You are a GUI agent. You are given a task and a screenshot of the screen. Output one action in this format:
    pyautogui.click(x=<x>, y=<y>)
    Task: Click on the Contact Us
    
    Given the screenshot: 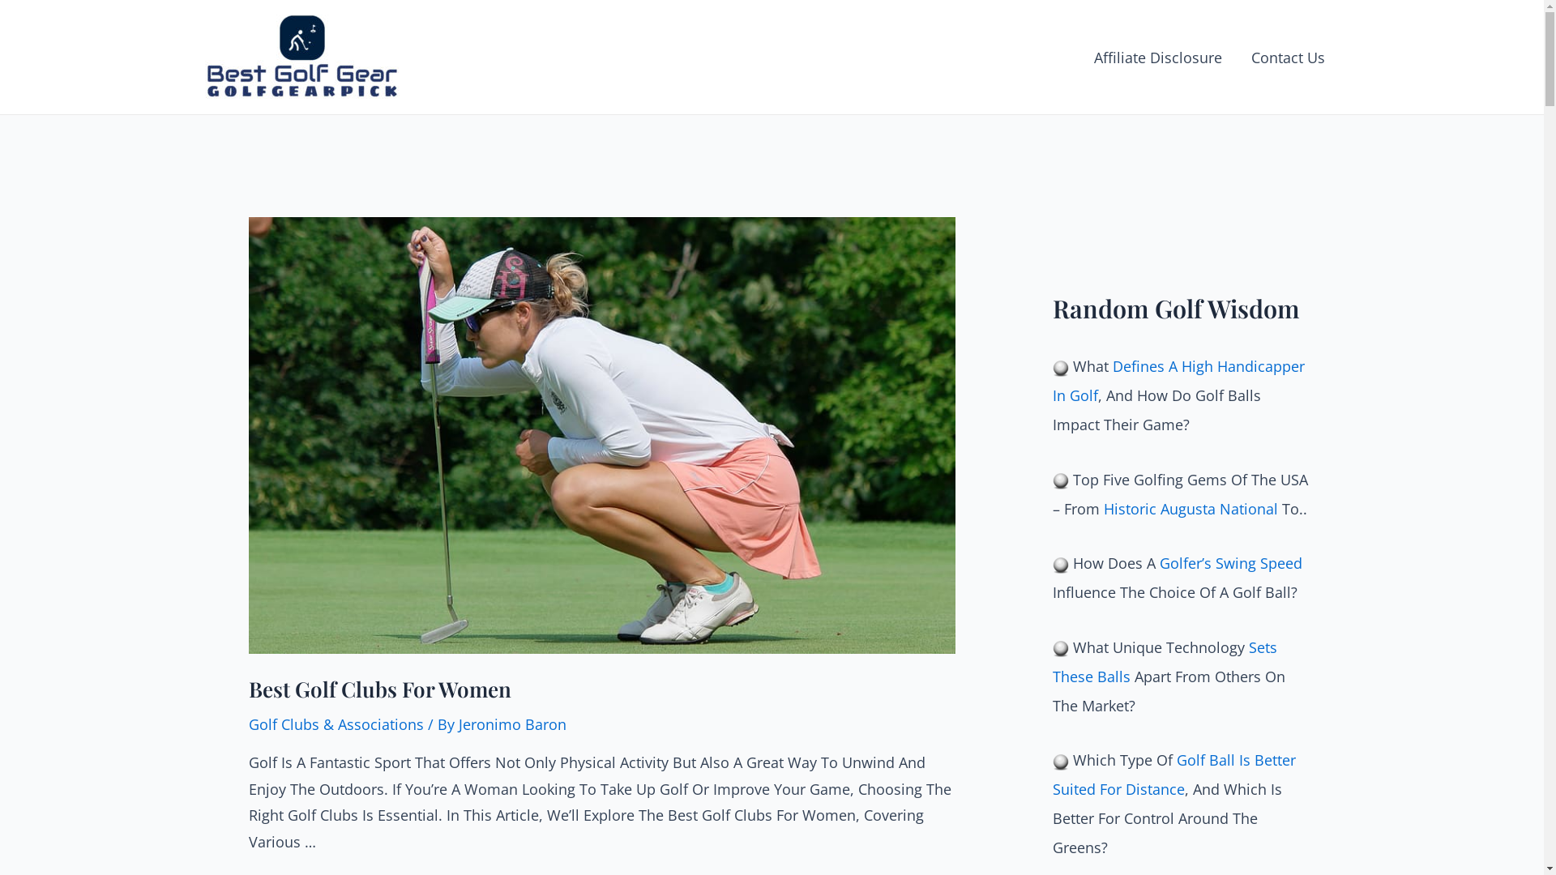 What is the action you would take?
    pyautogui.click(x=1289, y=57)
    